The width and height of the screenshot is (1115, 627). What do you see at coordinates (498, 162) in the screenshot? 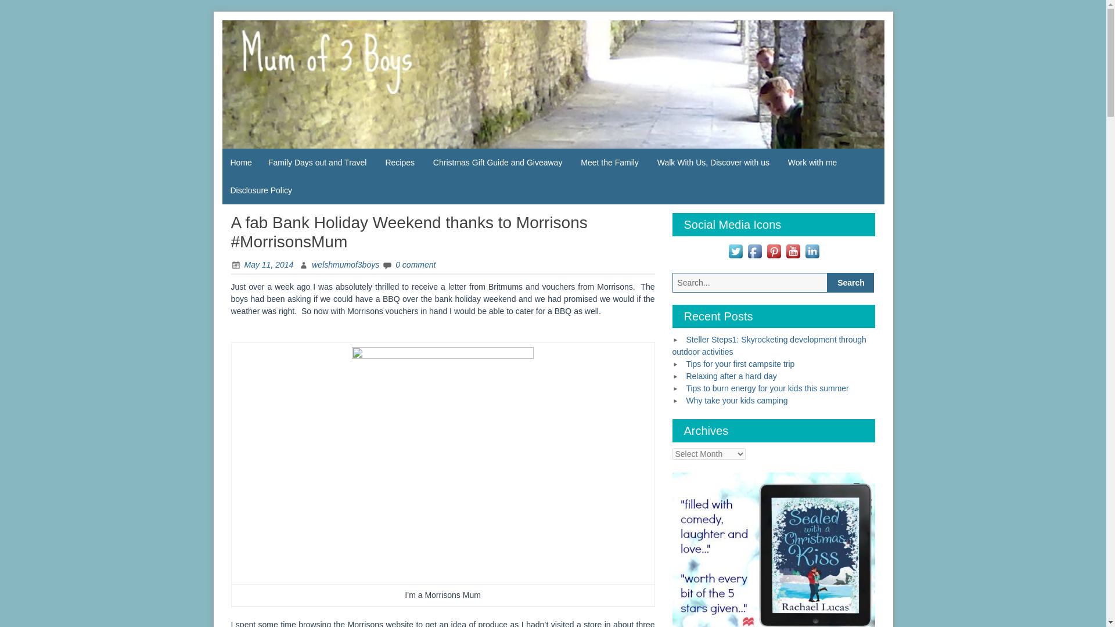
I see `Christmas Gift Guide and Giveaway` at bounding box center [498, 162].